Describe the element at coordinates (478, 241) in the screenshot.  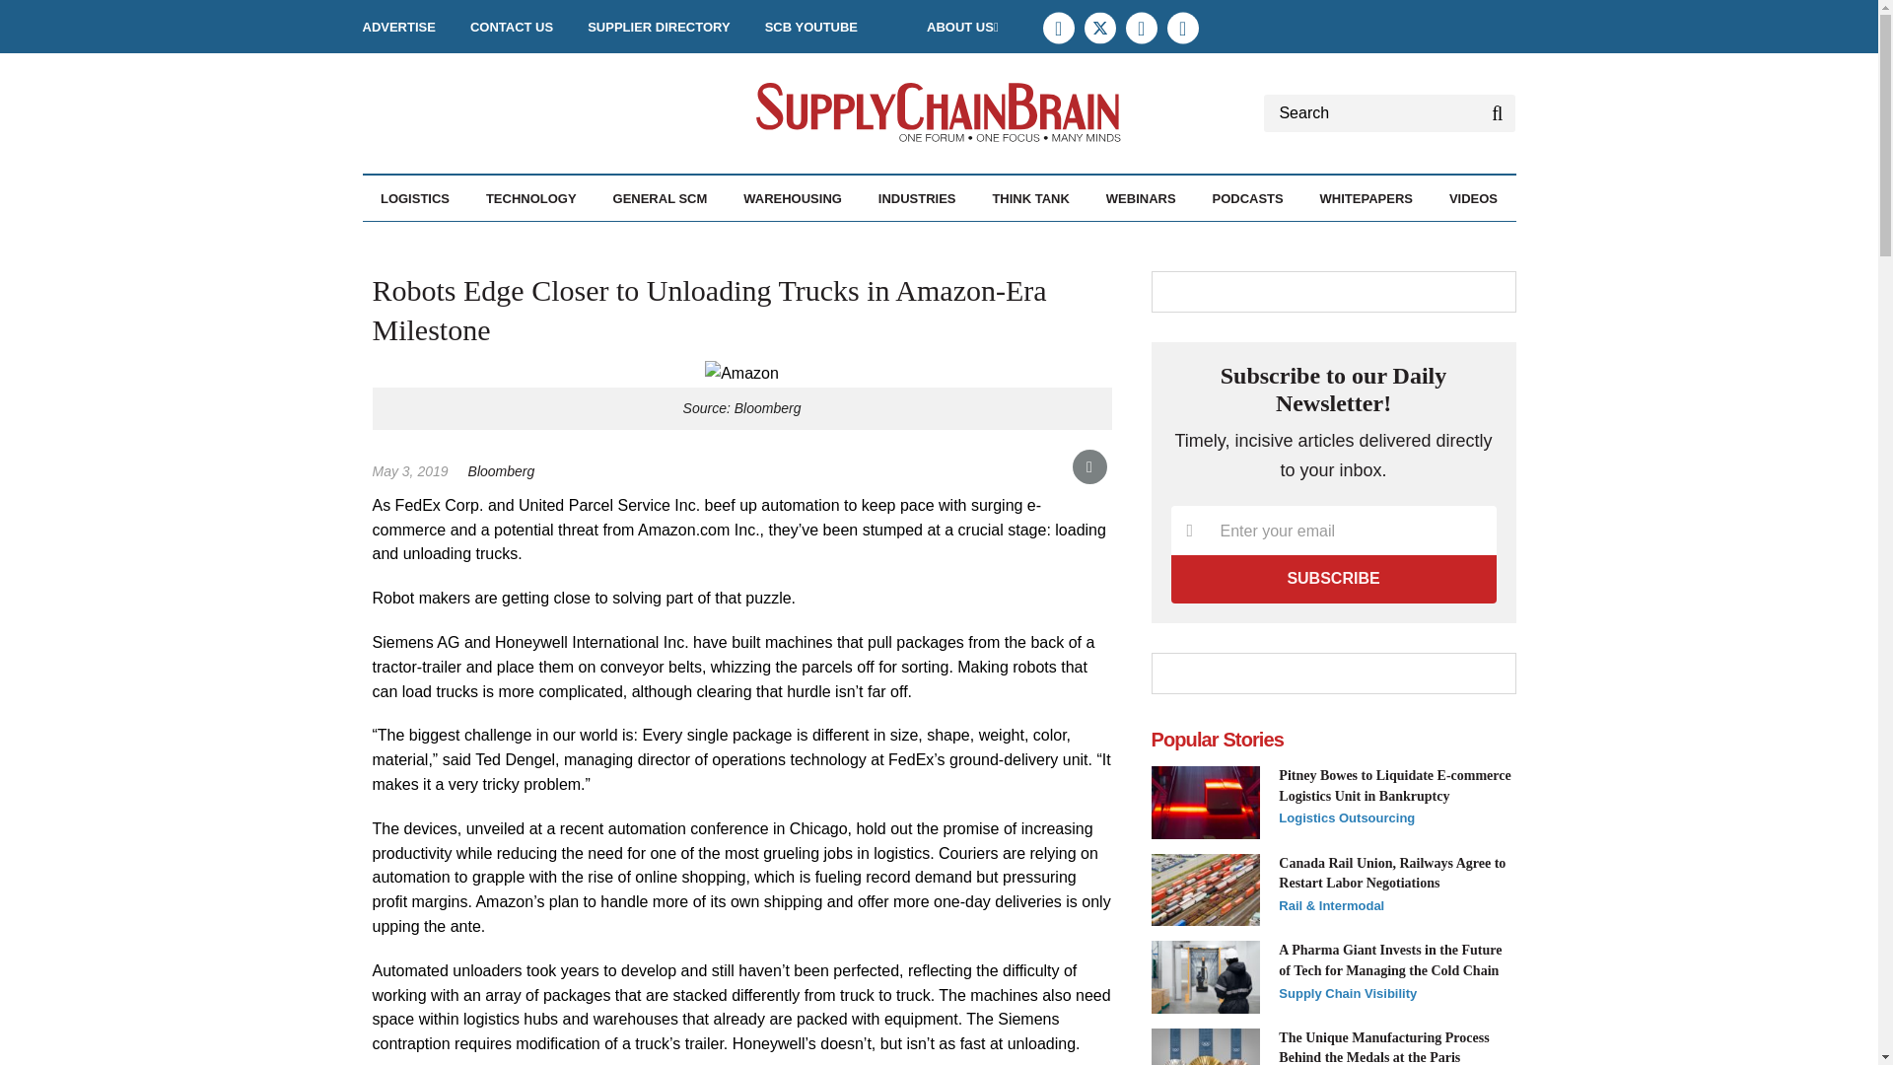
I see `Air Cargo` at that location.